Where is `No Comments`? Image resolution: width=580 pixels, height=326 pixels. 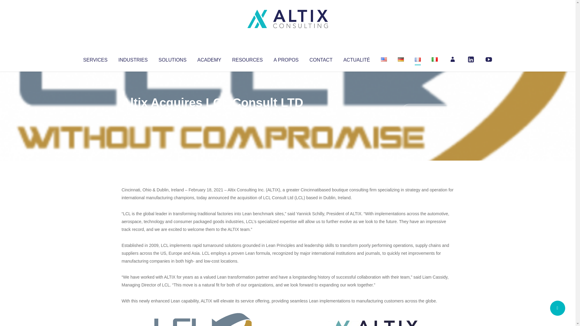
No Comments is located at coordinates (428, 110).